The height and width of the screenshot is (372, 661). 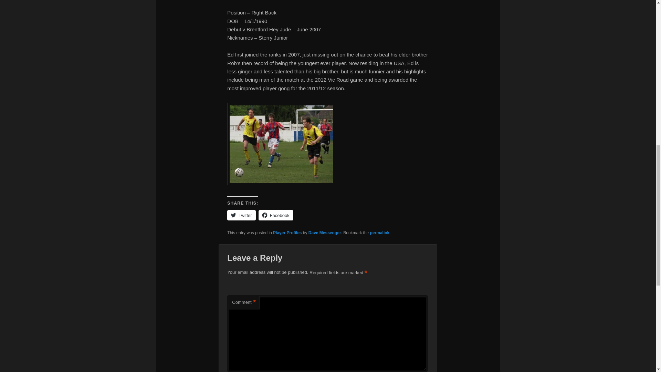 What do you see at coordinates (241, 215) in the screenshot?
I see `Twitter` at bounding box center [241, 215].